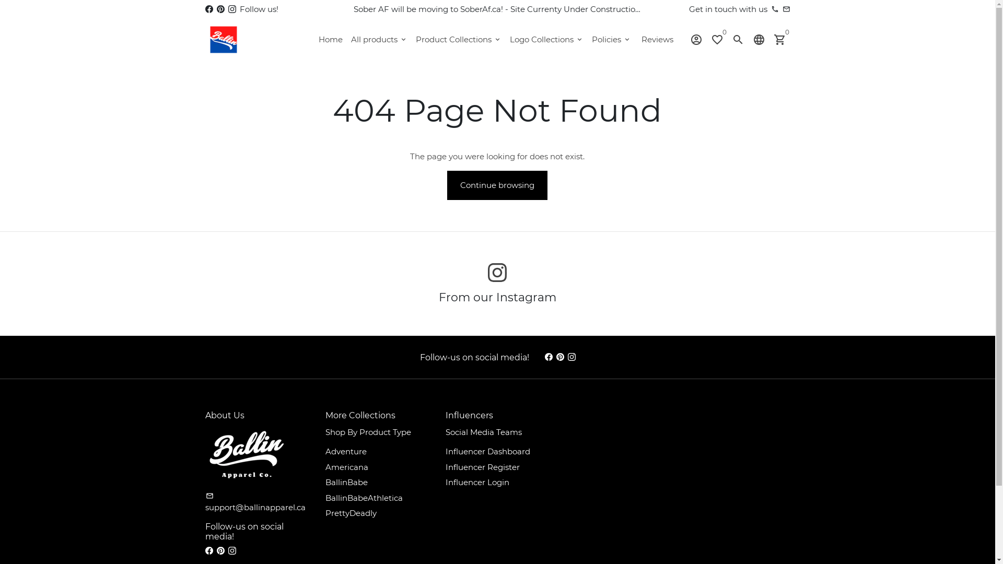 Image resolution: width=1003 pixels, height=564 pixels. What do you see at coordinates (346, 483) in the screenshot?
I see `BallinBabe` at bounding box center [346, 483].